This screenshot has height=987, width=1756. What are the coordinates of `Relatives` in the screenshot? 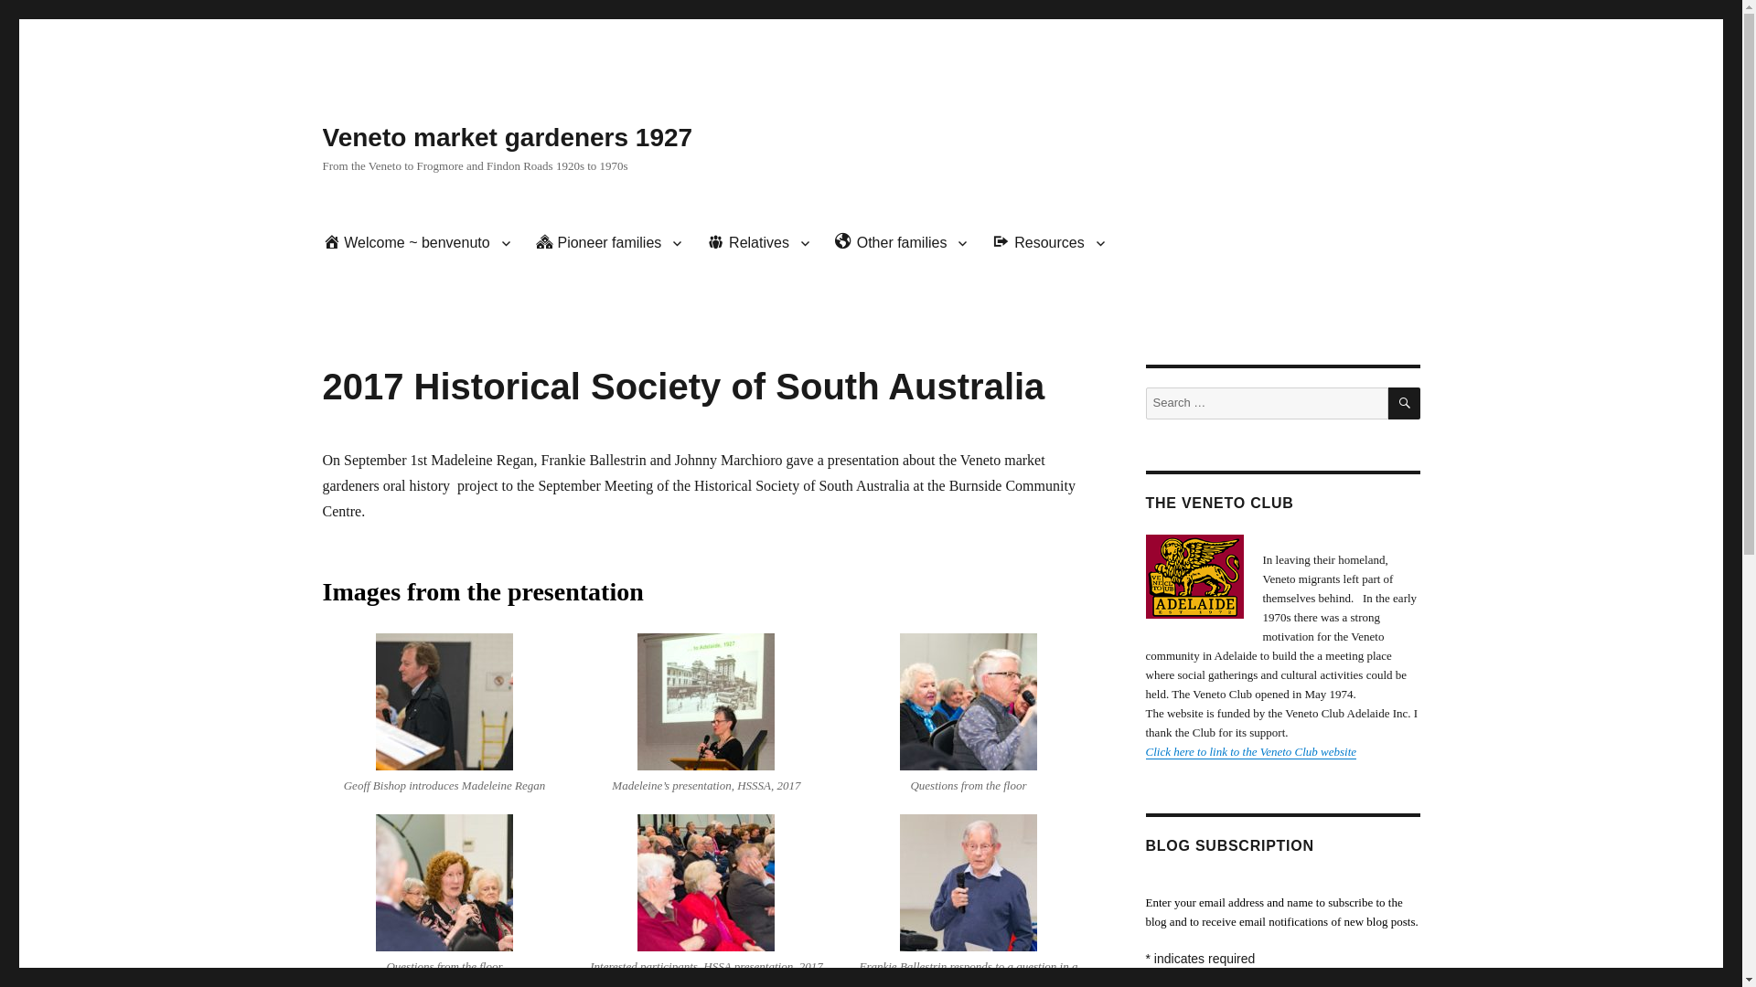 It's located at (757, 243).